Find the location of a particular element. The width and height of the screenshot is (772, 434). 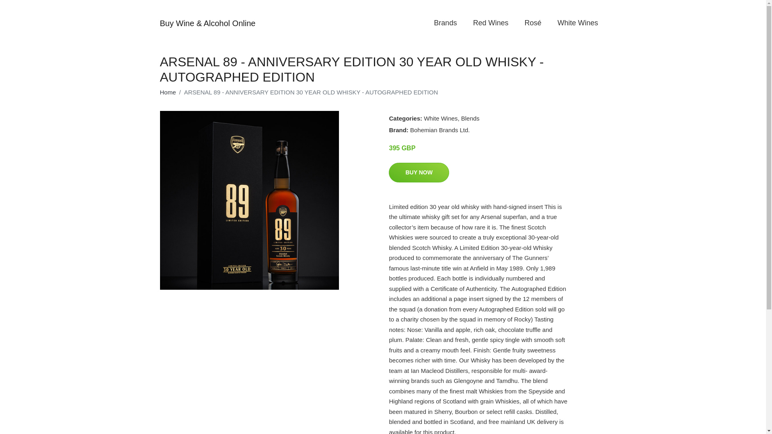

Home is located at coordinates (168, 92).